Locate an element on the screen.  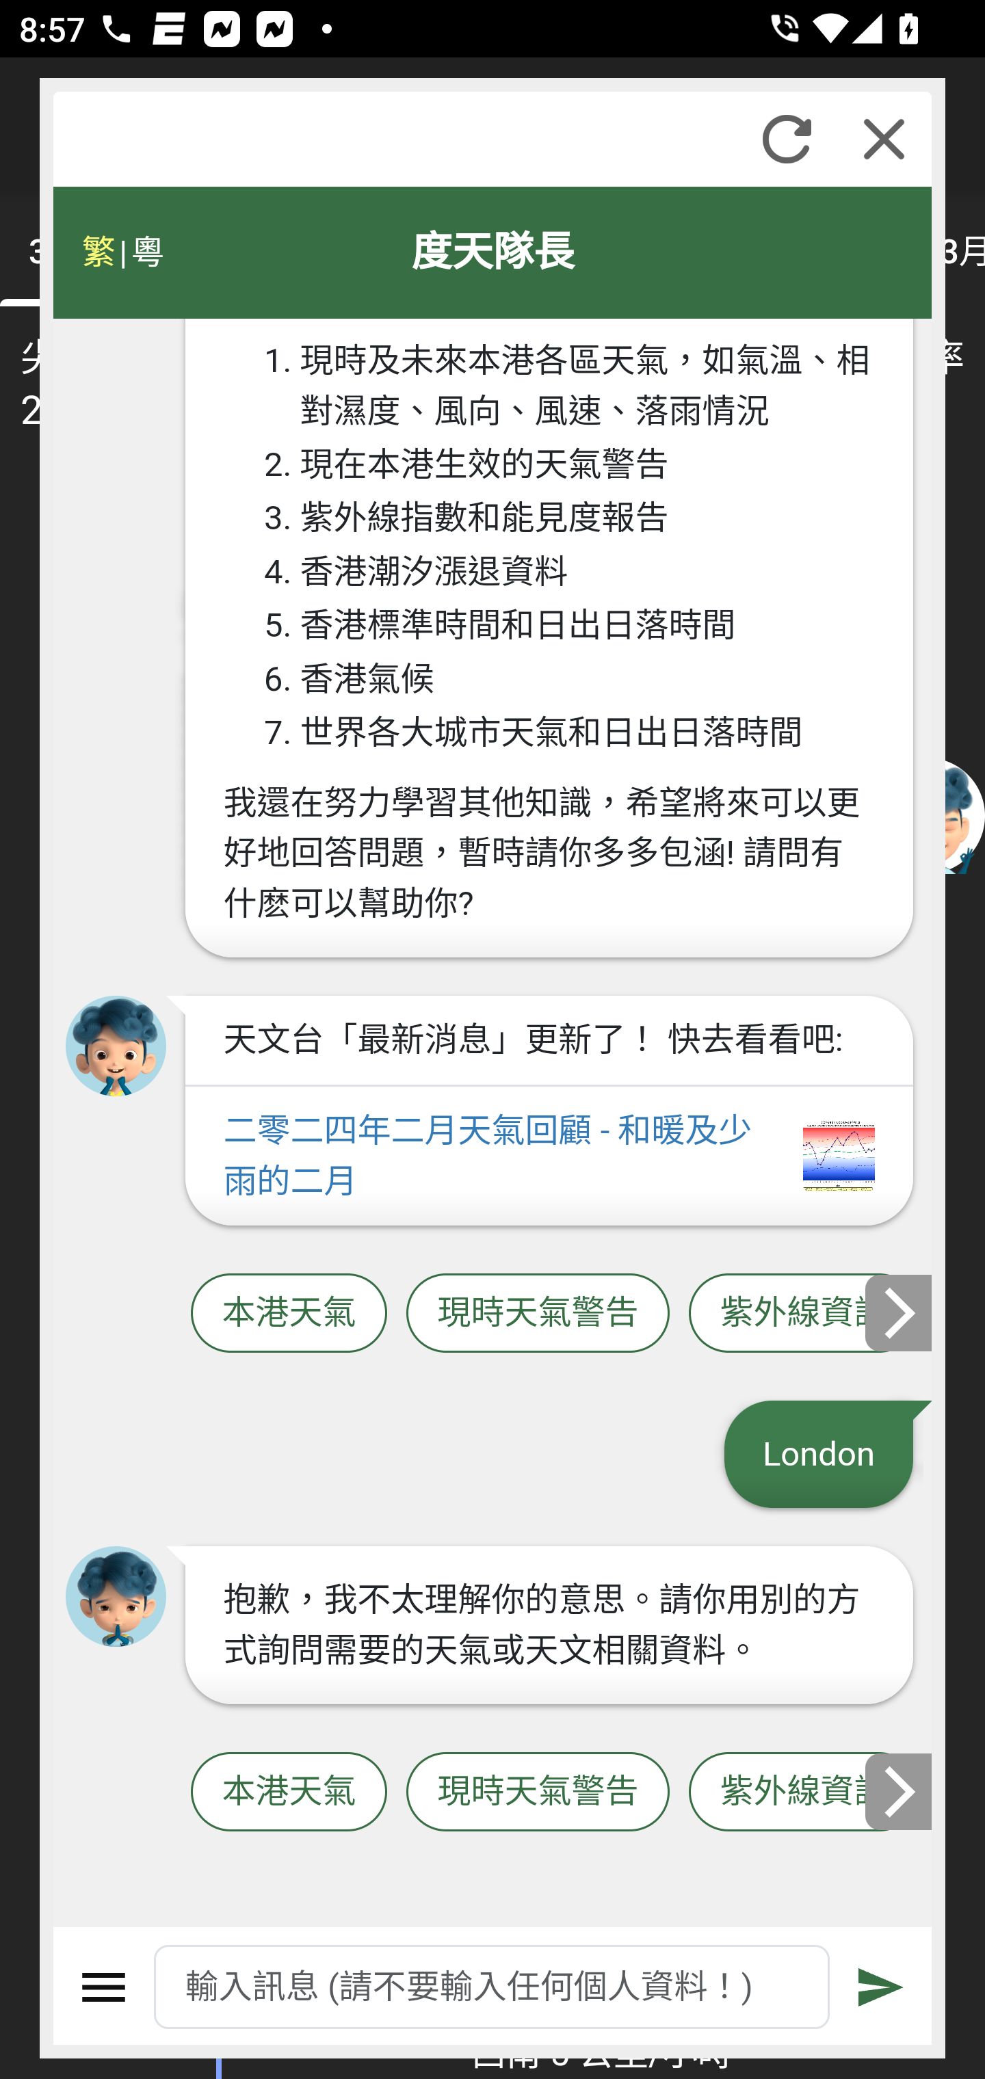
現時天氣警告 is located at coordinates (538, 1314).